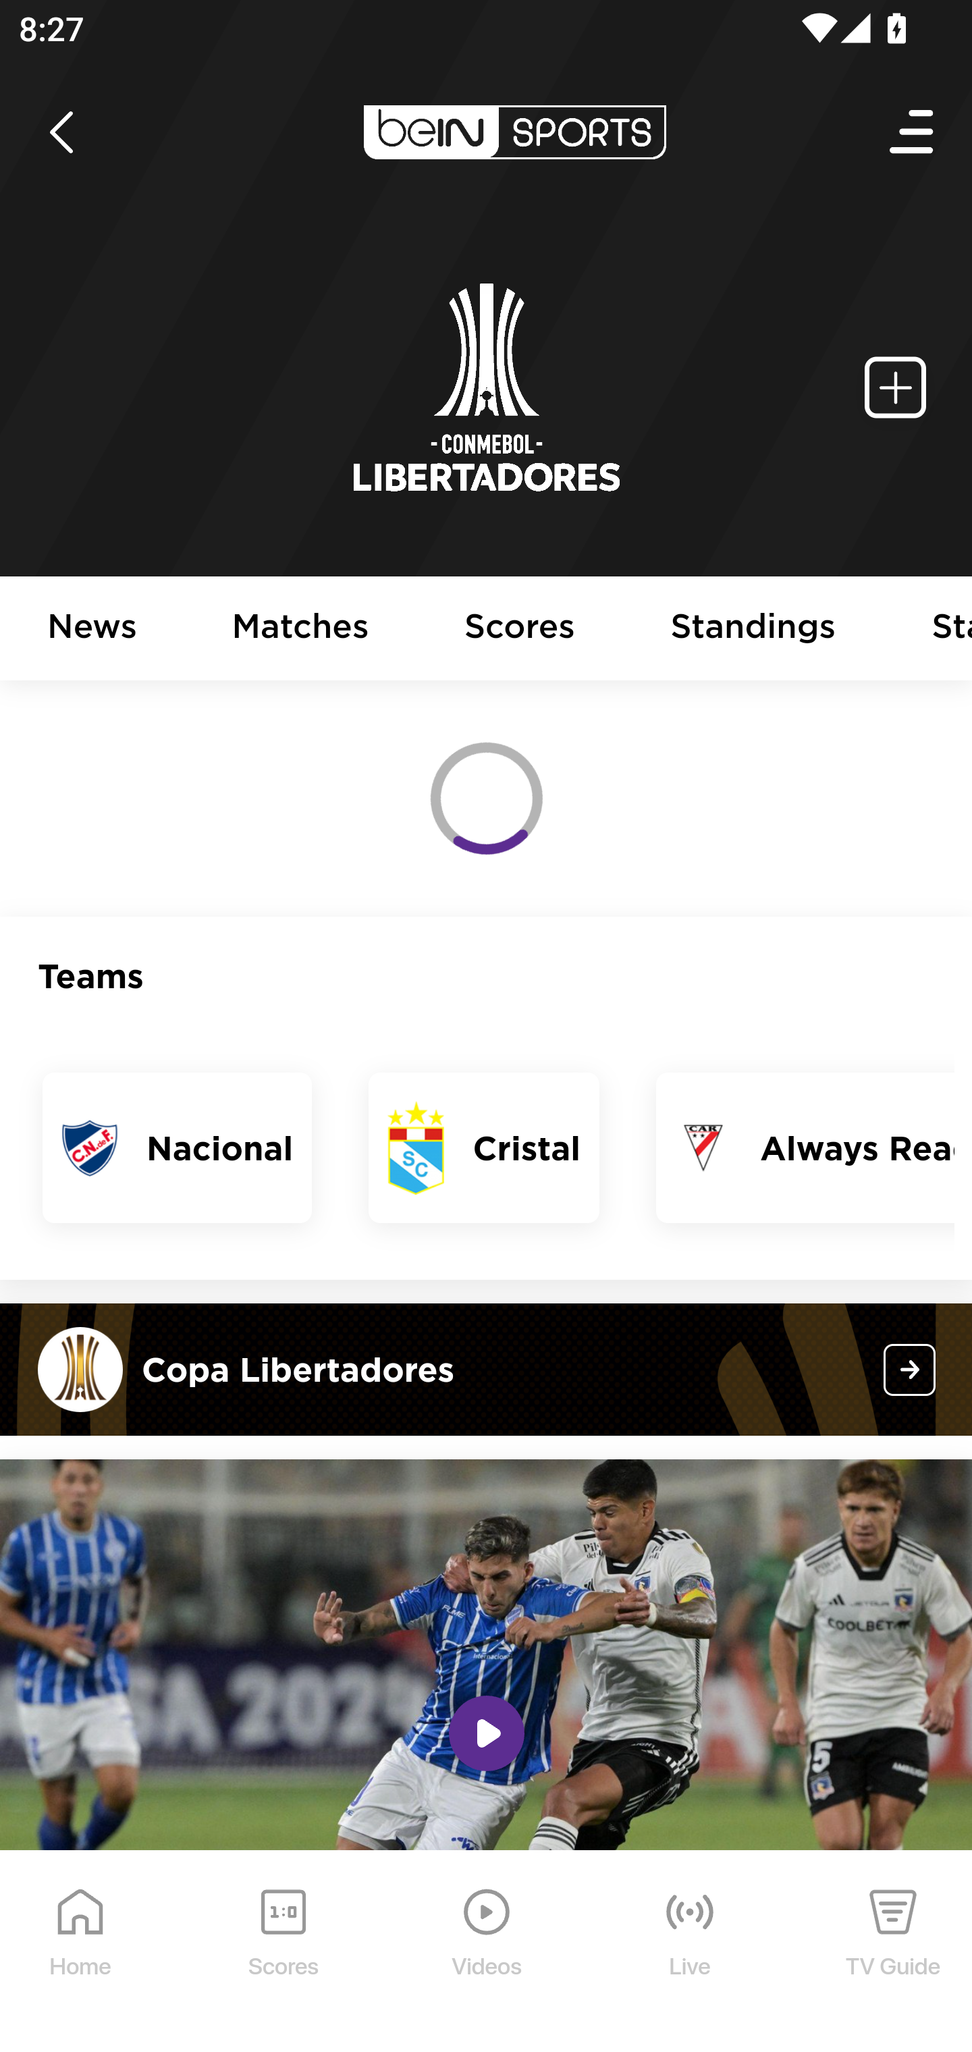 Image resolution: width=972 pixels, height=2052 pixels. I want to click on Scores, so click(521, 629).